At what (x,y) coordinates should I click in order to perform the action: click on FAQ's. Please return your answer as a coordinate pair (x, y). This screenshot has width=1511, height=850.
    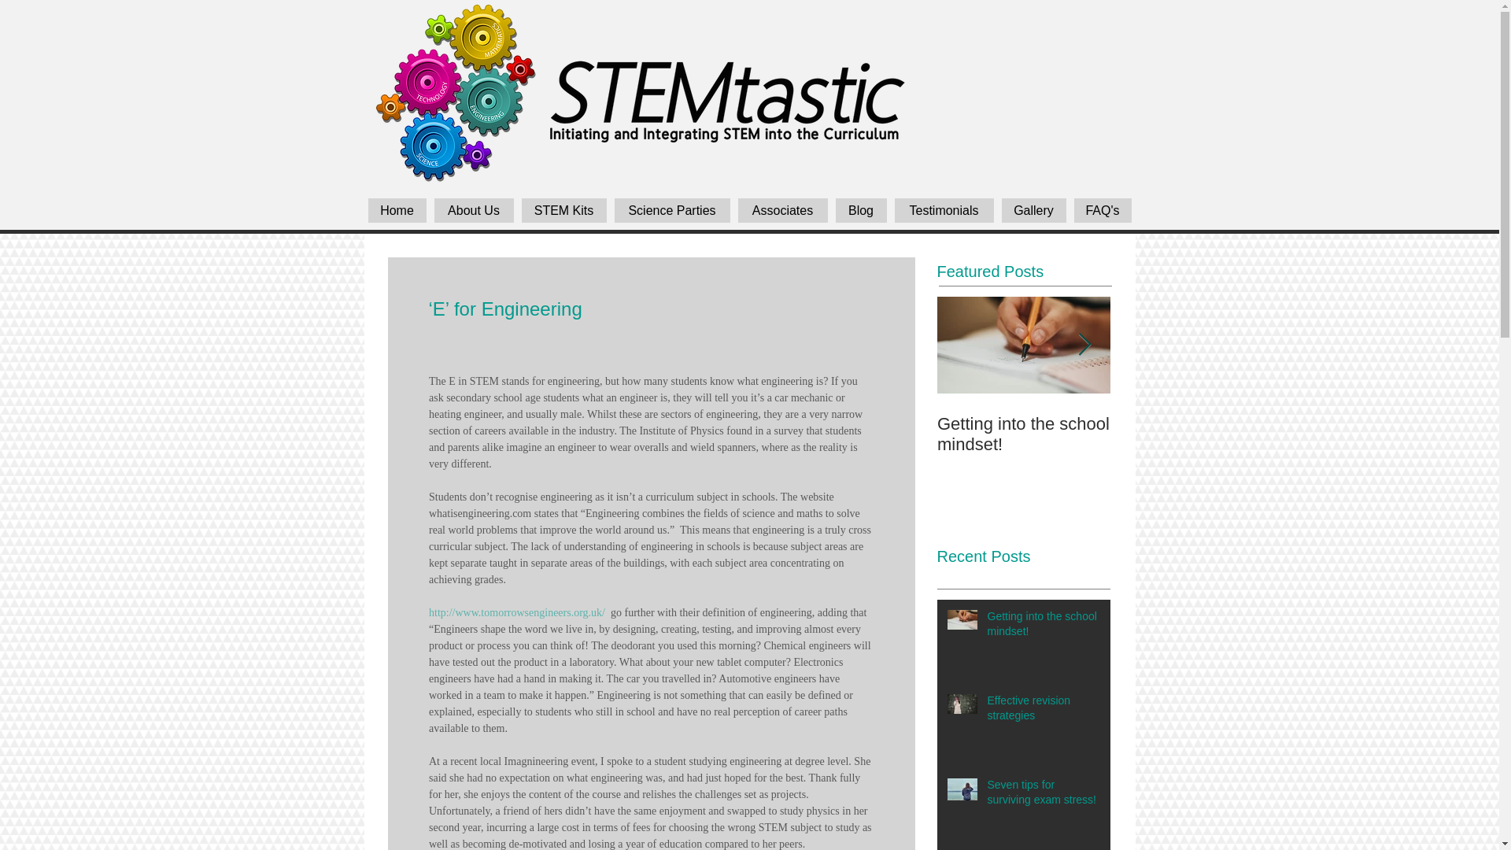
    Looking at the image, I should click on (1102, 209).